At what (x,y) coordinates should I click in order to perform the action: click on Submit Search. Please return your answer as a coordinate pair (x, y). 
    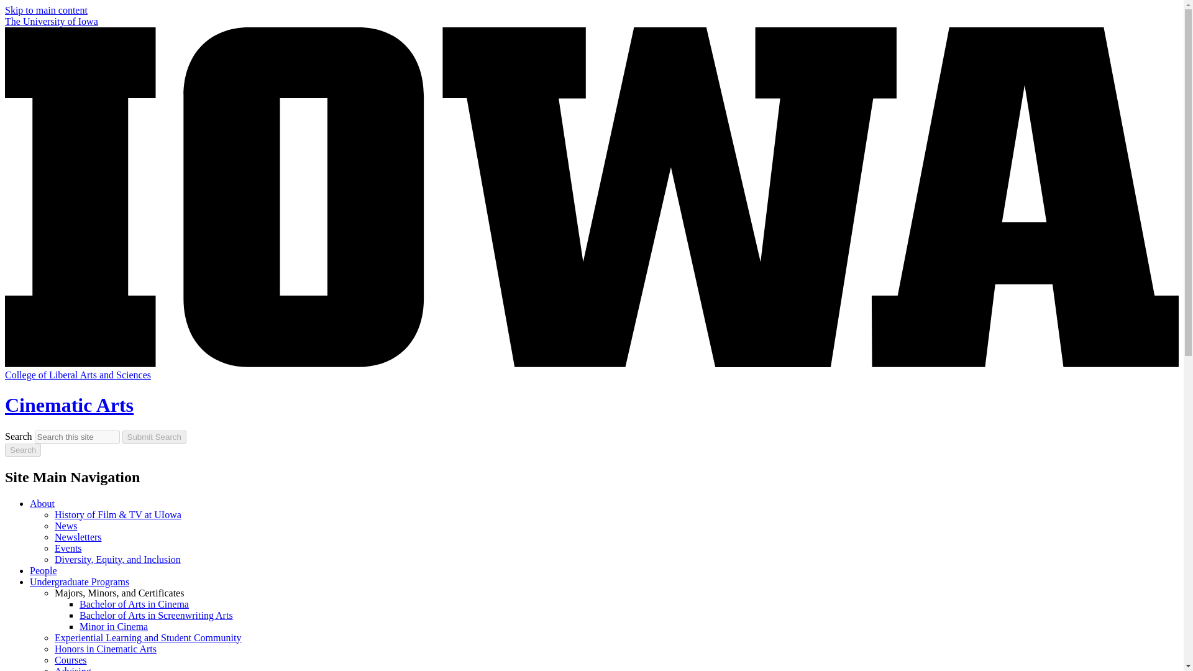
    Looking at the image, I should click on (154, 437).